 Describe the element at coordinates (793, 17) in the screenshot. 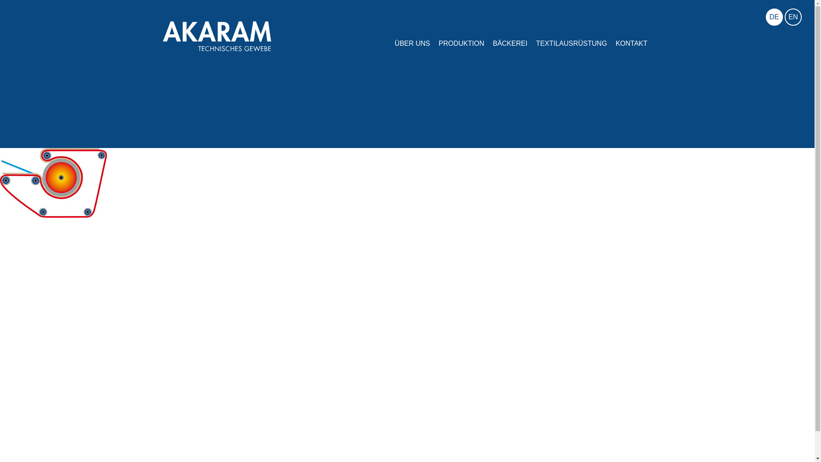

I see `EN` at that location.